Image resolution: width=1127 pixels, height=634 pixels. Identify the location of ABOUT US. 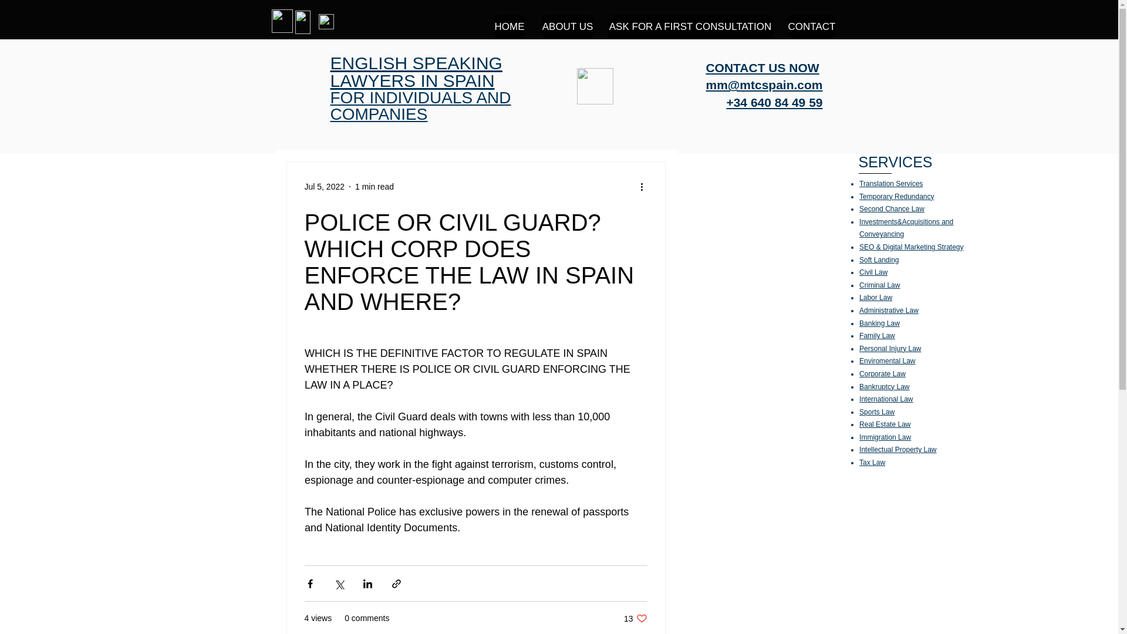
(567, 26).